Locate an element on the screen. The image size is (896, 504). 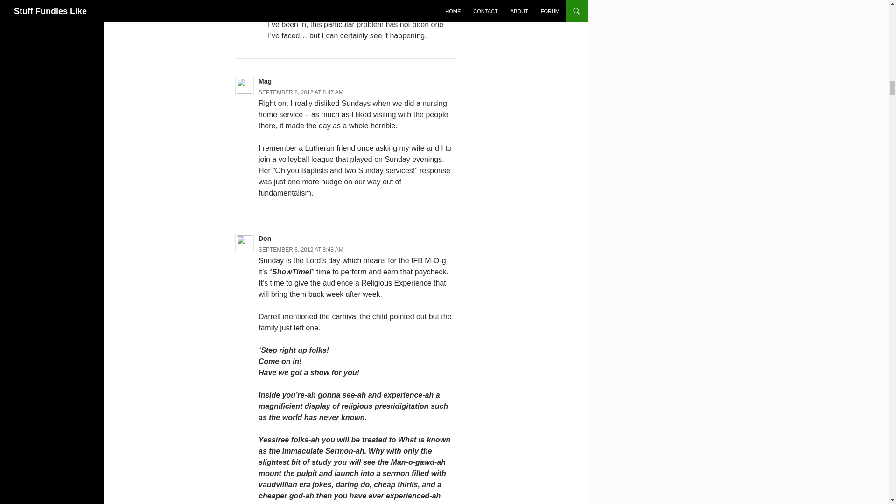
Don is located at coordinates (265, 238).